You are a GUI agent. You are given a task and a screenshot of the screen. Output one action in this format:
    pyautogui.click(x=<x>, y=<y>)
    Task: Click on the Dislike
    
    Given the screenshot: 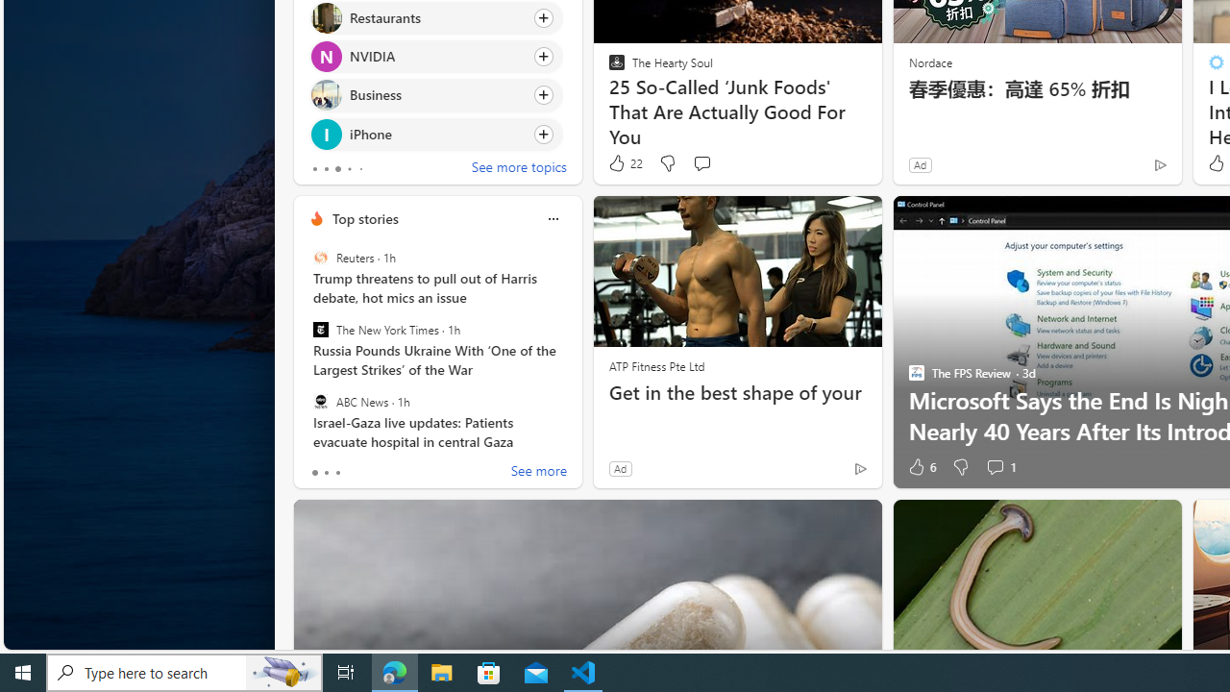 What is the action you would take?
    pyautogui.click(x=959, y=467)
    